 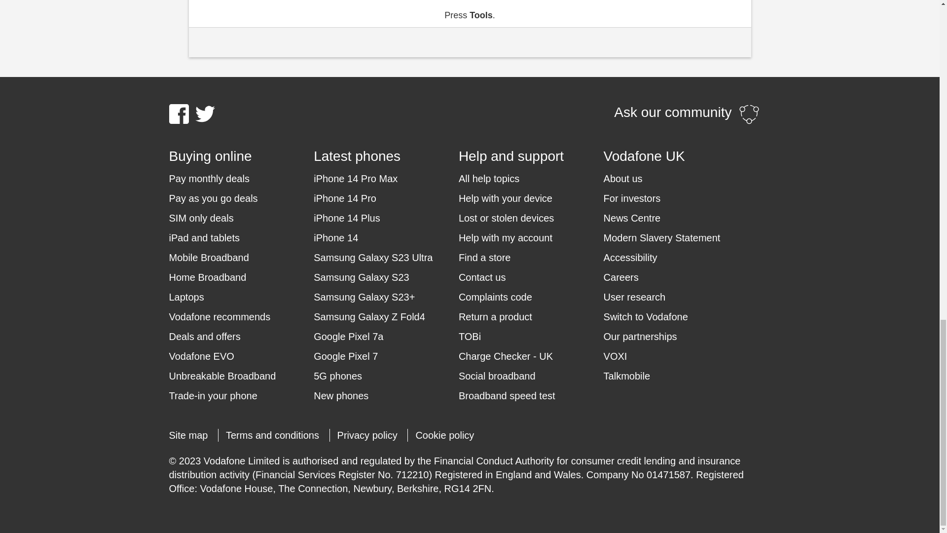 What do you see at coordinates (212, 396) in the screenshot?
I see `Trade-in your phone` at bounding box center [212, 396].